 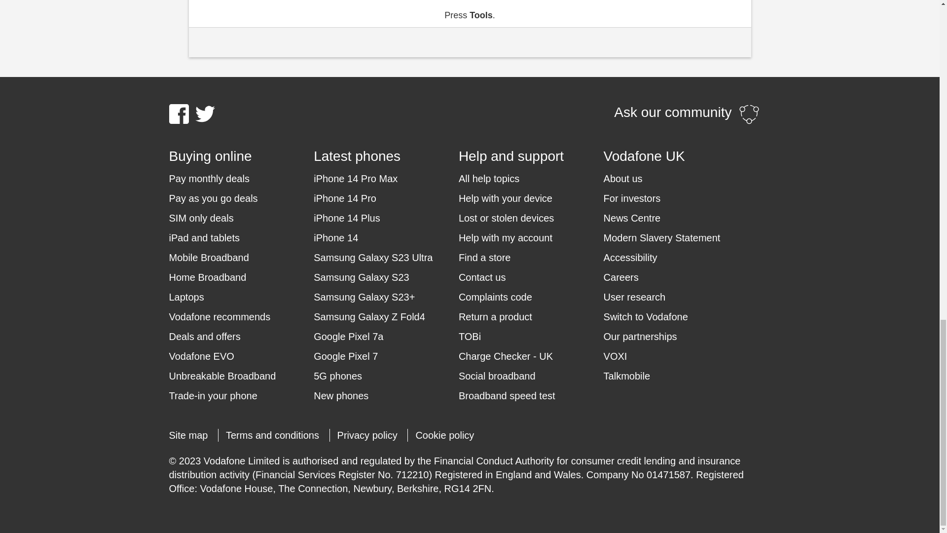 What do you see at coordinates (212, 396) in the screenshot?
I see `Trade-in your phone` at bounding box center [212, 396].